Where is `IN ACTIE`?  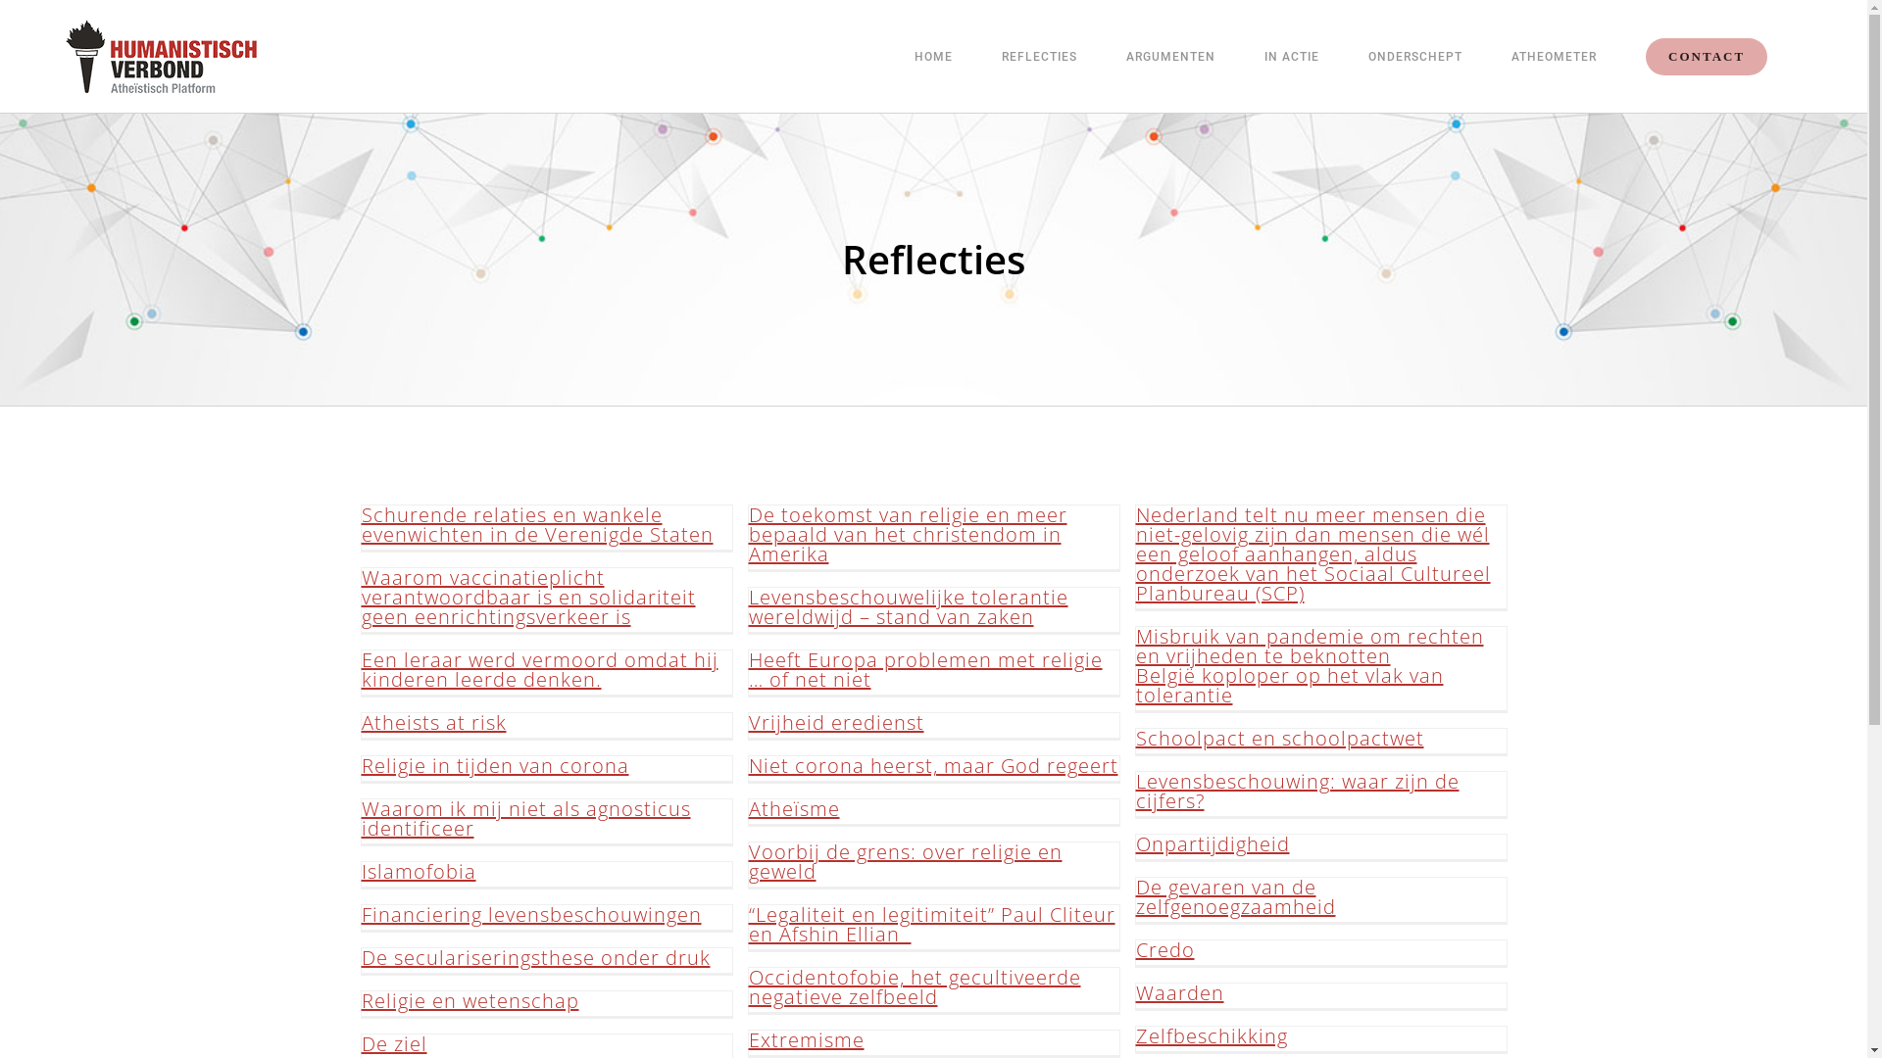 IN ACTIE is located at coordinates (1292, 57).